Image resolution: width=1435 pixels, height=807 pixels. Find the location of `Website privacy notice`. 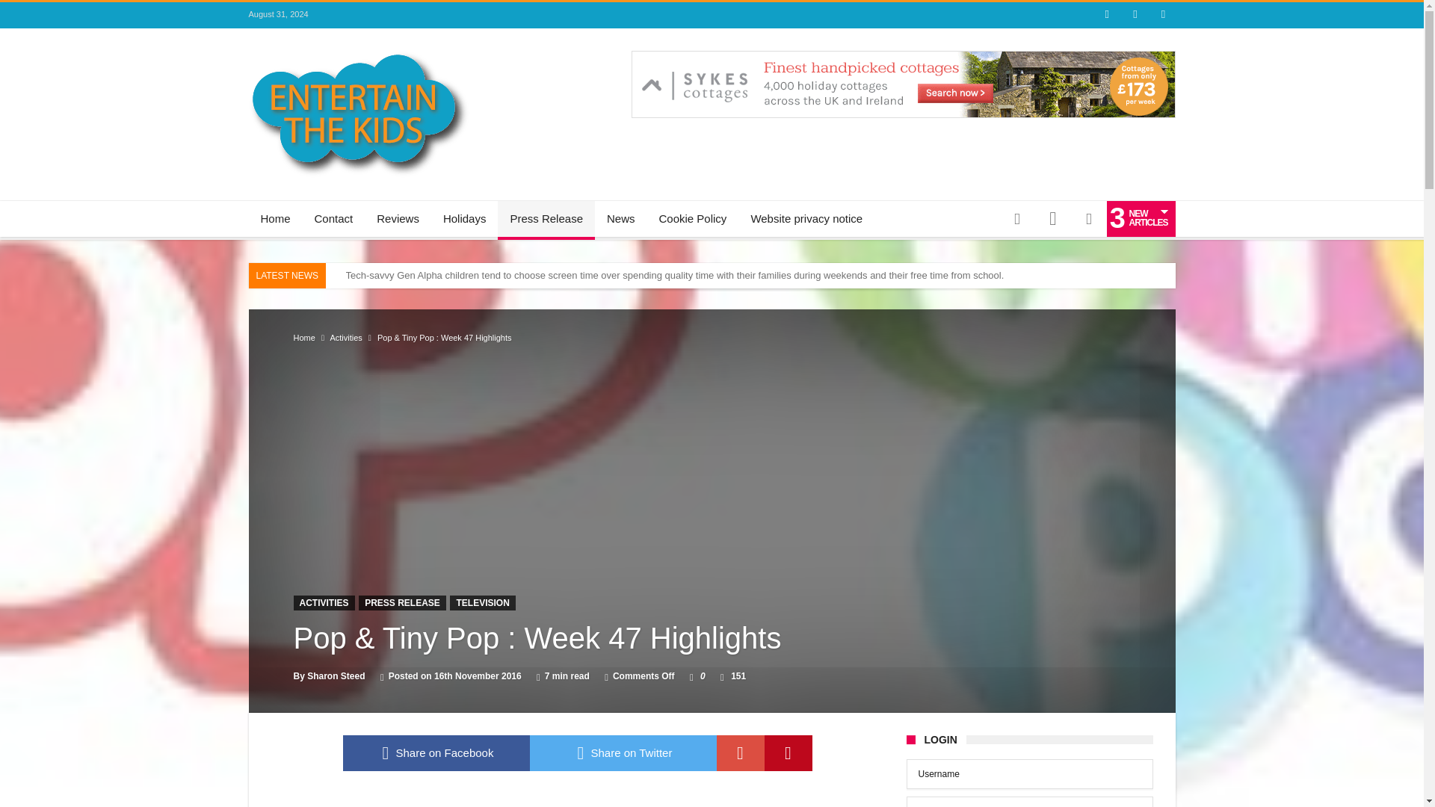

Website privacy notice is located at coordinates (806, 218).